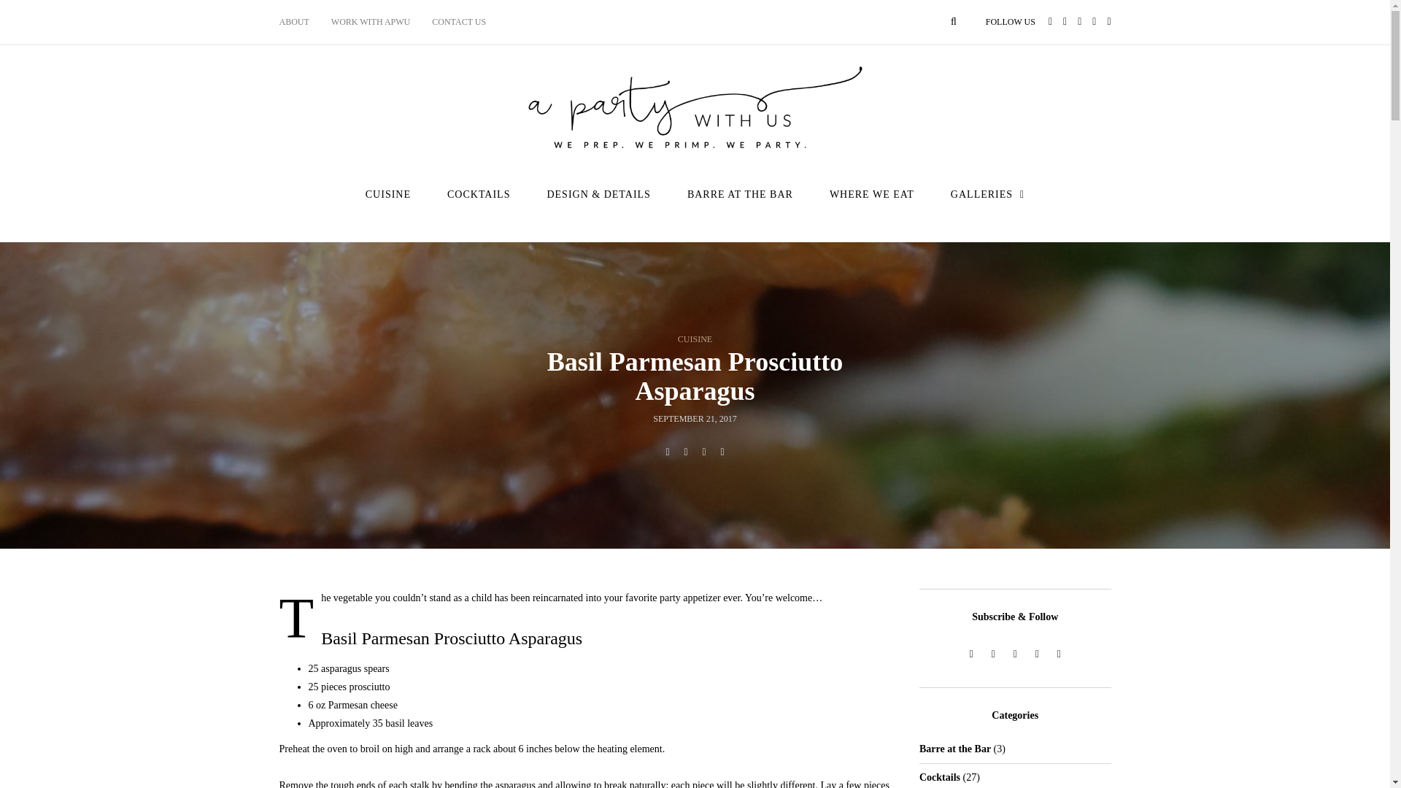  What do you see at coordinates (299, 22) in the screenshot?
I see `ABOUT` at bounding box center [299, 22].